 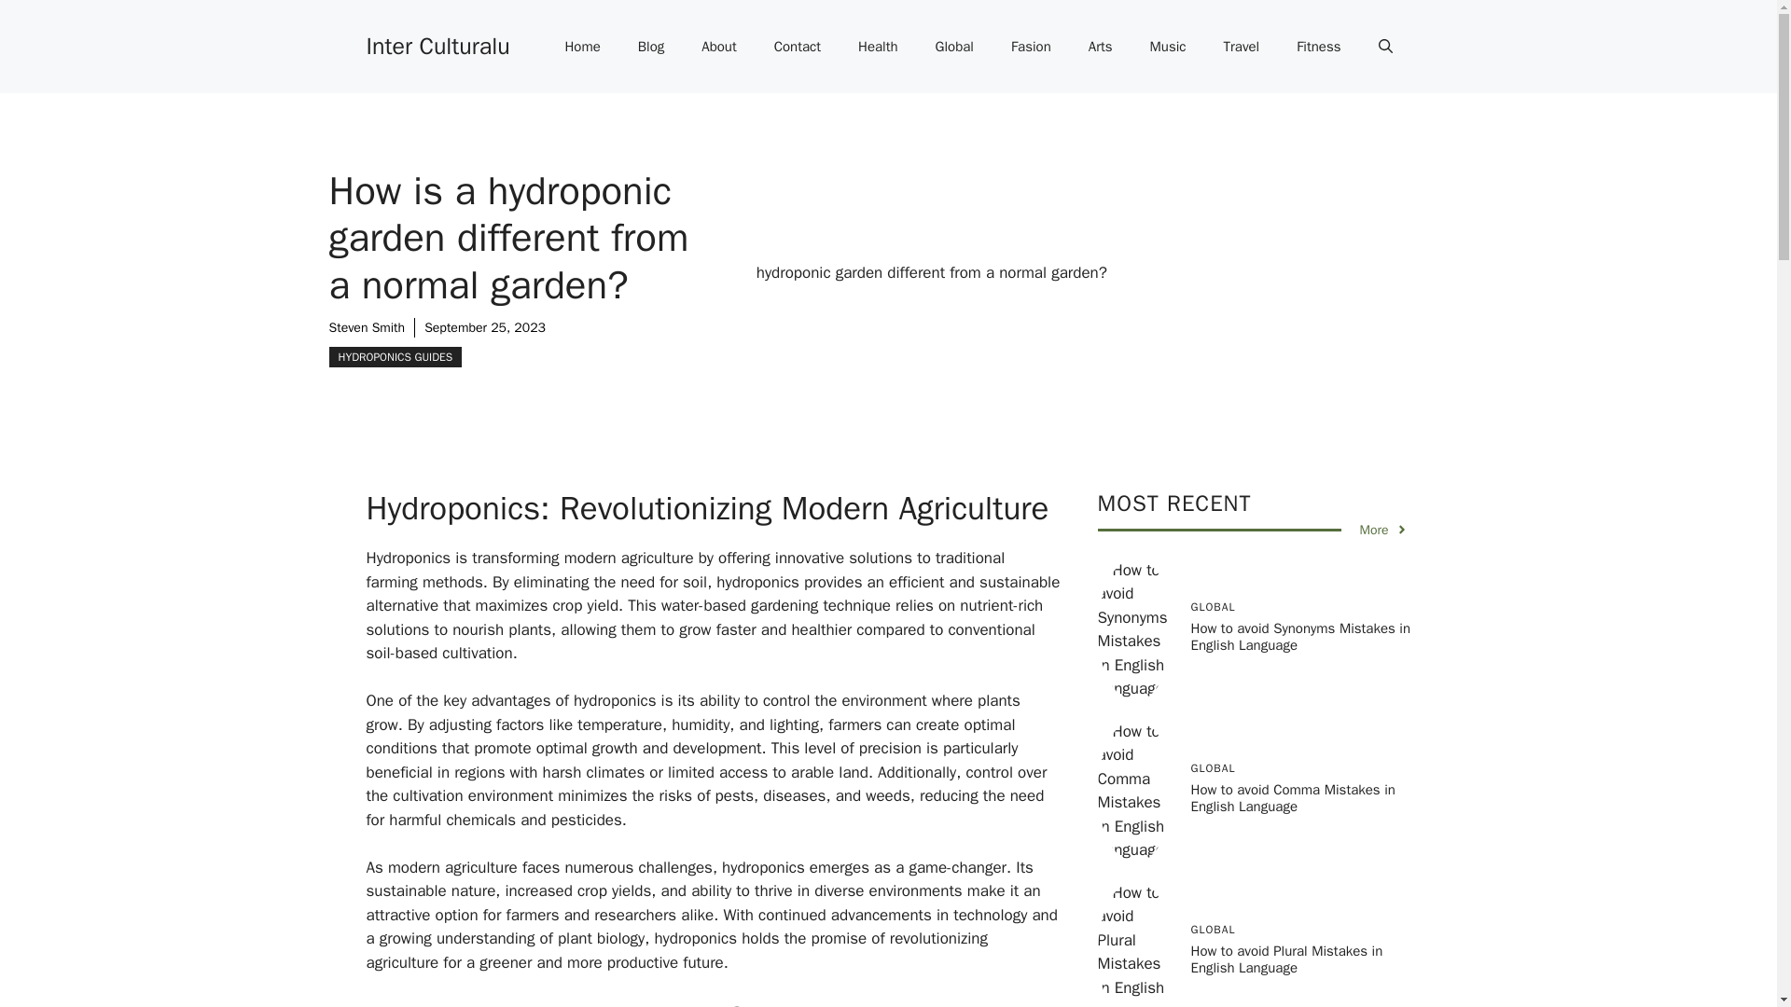 What do you see at coordinates (1242, 47) in the screenshot?
I see `Travel` at bounding box center [1242, 47].